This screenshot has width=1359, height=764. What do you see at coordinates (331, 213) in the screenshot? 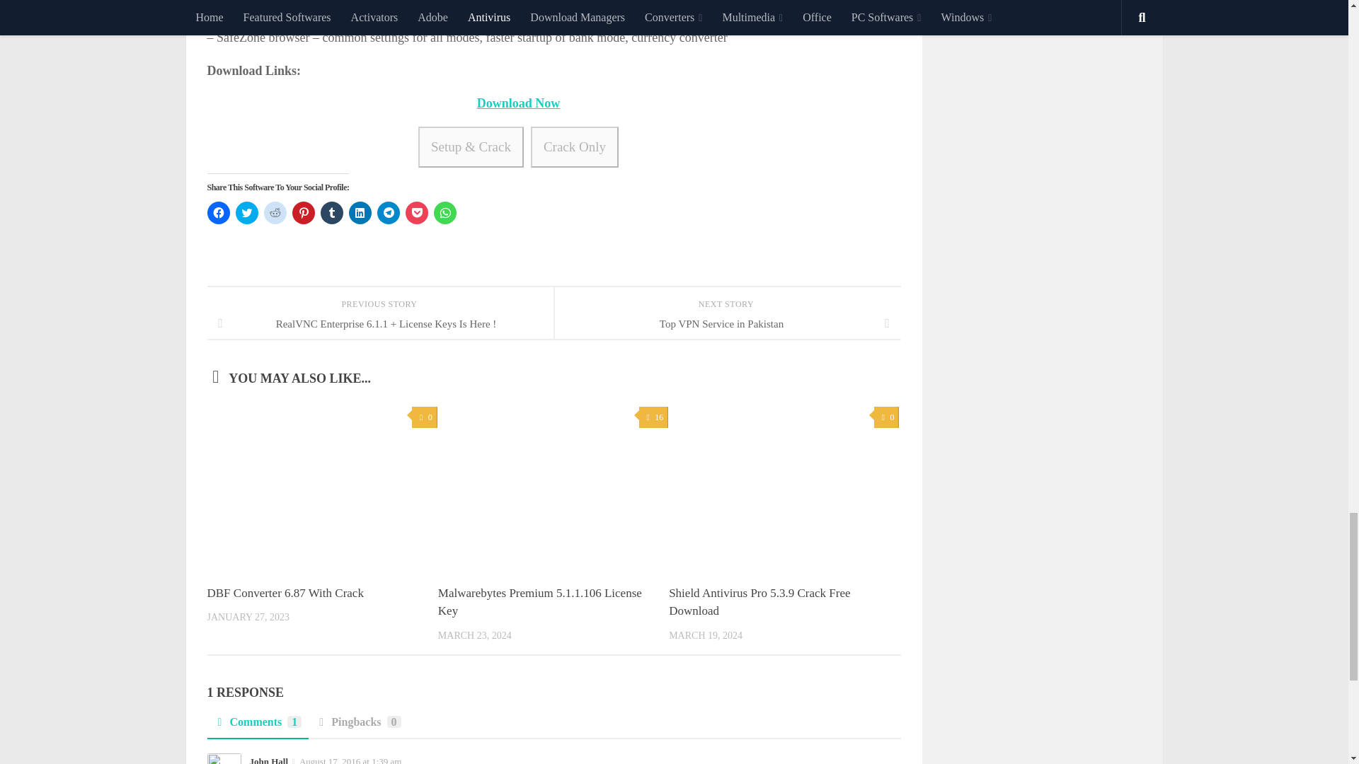
I see `Click to share on Tumblr` at bounding box center [331, 213].